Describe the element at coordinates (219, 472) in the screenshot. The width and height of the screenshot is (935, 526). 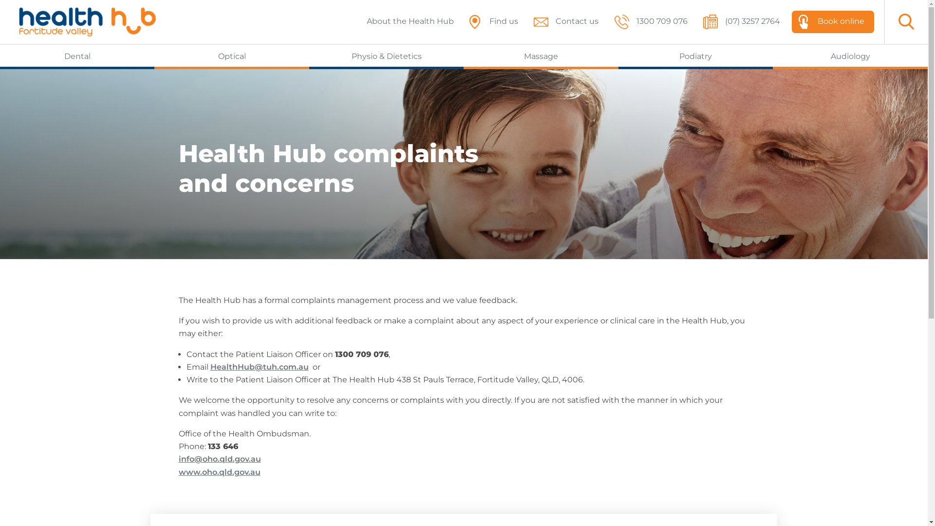
I see `www.oho.qld.gov.au` at that location.